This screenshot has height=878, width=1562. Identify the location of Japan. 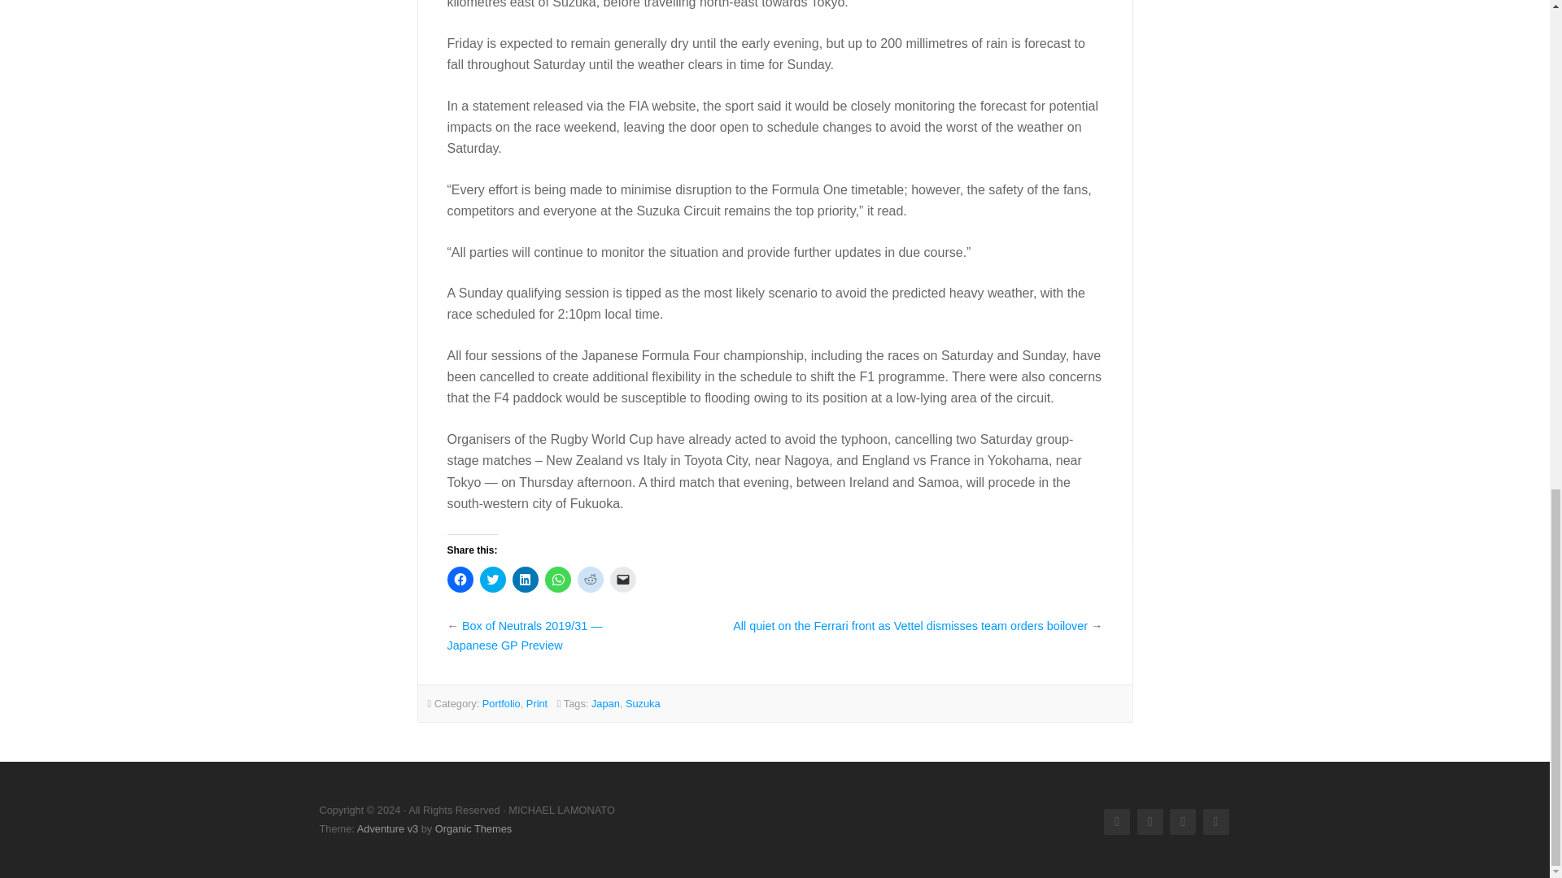
(605, 702).